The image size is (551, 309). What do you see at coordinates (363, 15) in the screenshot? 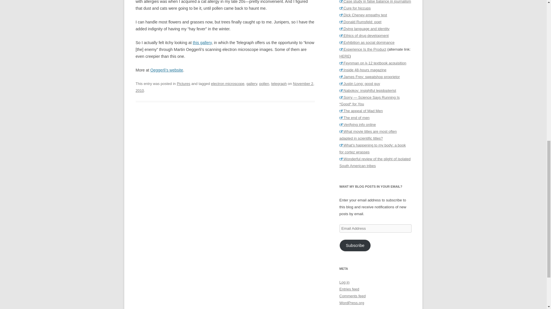
I see `Dick Cheney empathy test` at bounding box center [363, 15].